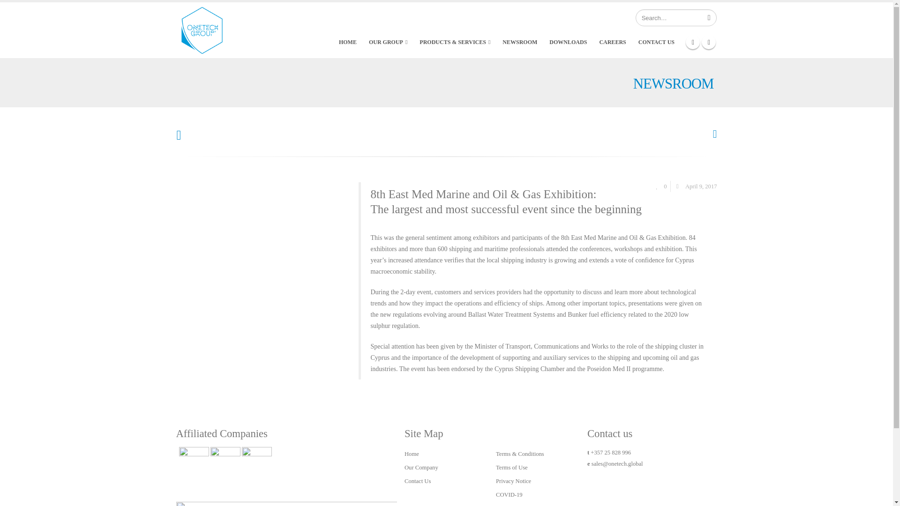 The width and height of the screenshot is (900, 506). Describe the element at coordinates (388, 42) in the screenshot. I see `OUR GROUP` at that location.